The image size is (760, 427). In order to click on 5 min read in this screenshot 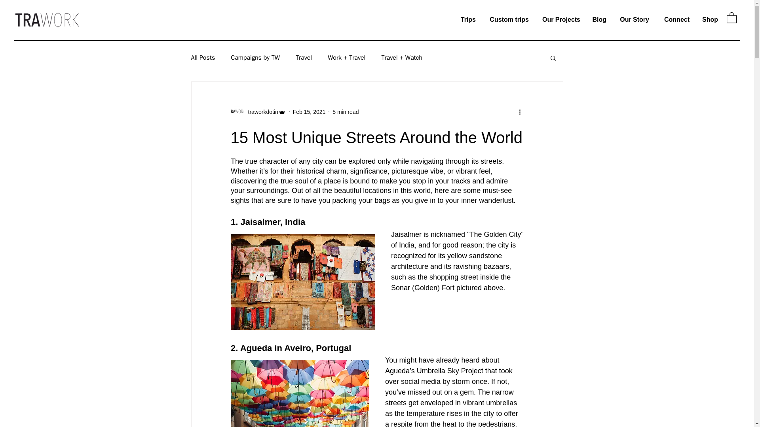, I will do `click(346, 111)`.